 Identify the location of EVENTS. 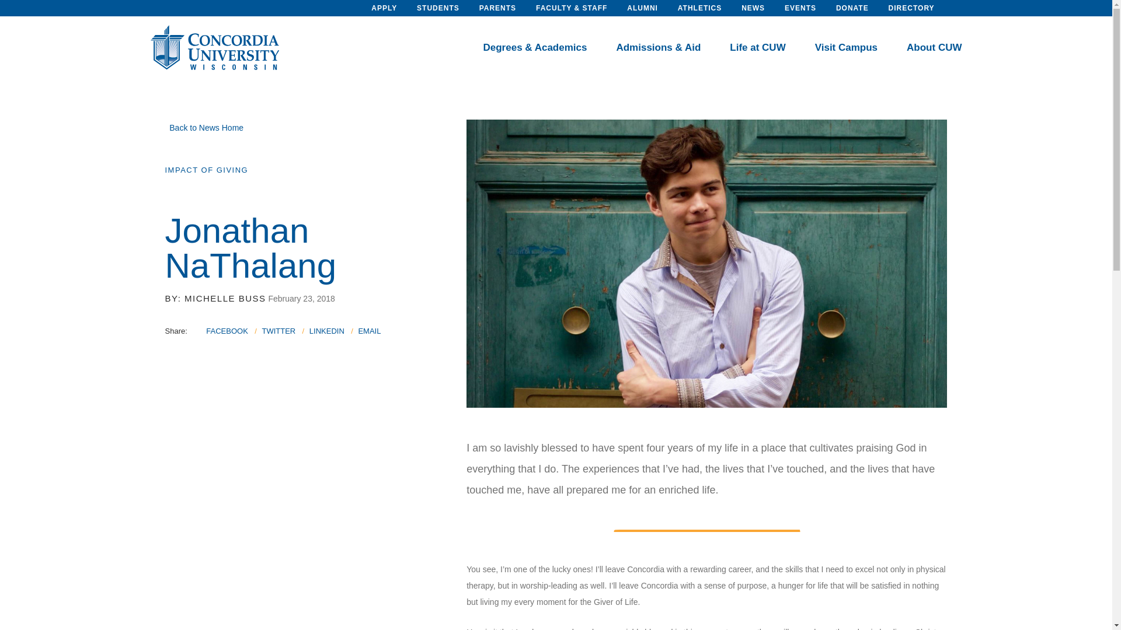
(800, 8).